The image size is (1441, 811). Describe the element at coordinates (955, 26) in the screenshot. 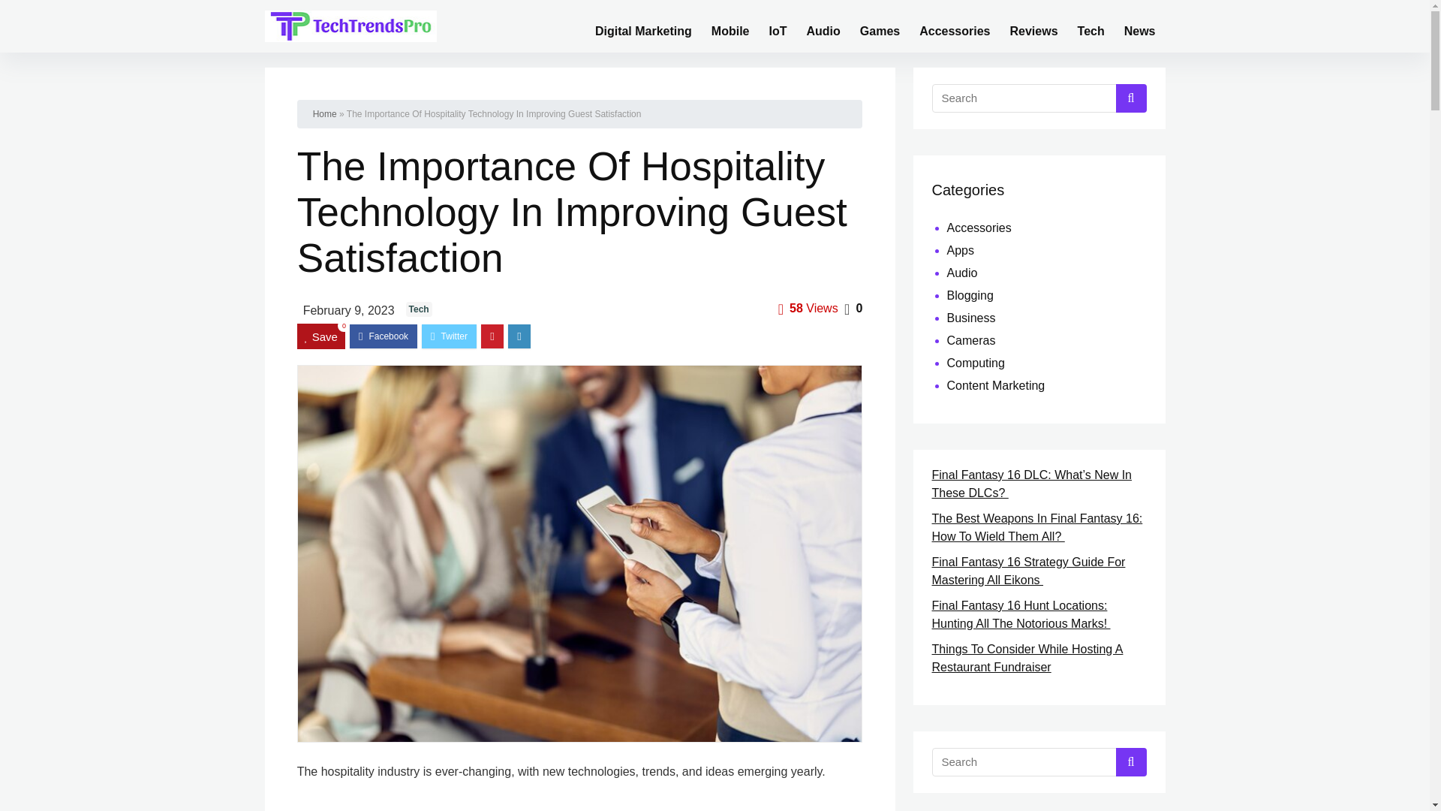

I see `Accessories` at that location.